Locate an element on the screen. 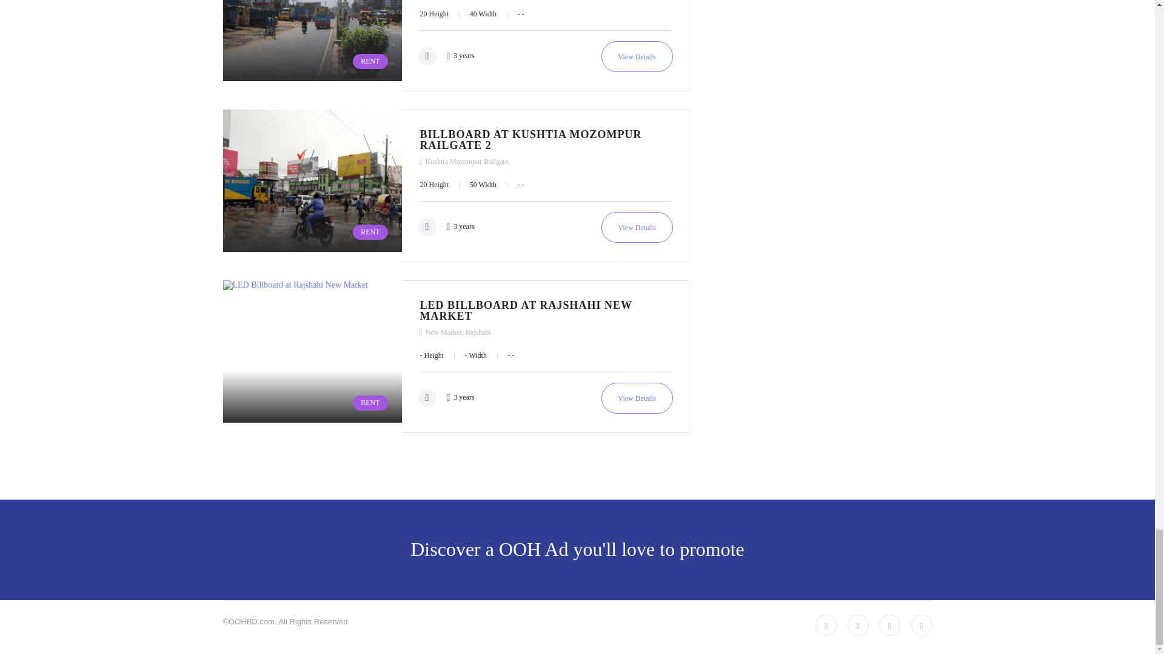  Billboard at Savar Hamayatpur Bus Stand, is located at coordinates (312, 46).